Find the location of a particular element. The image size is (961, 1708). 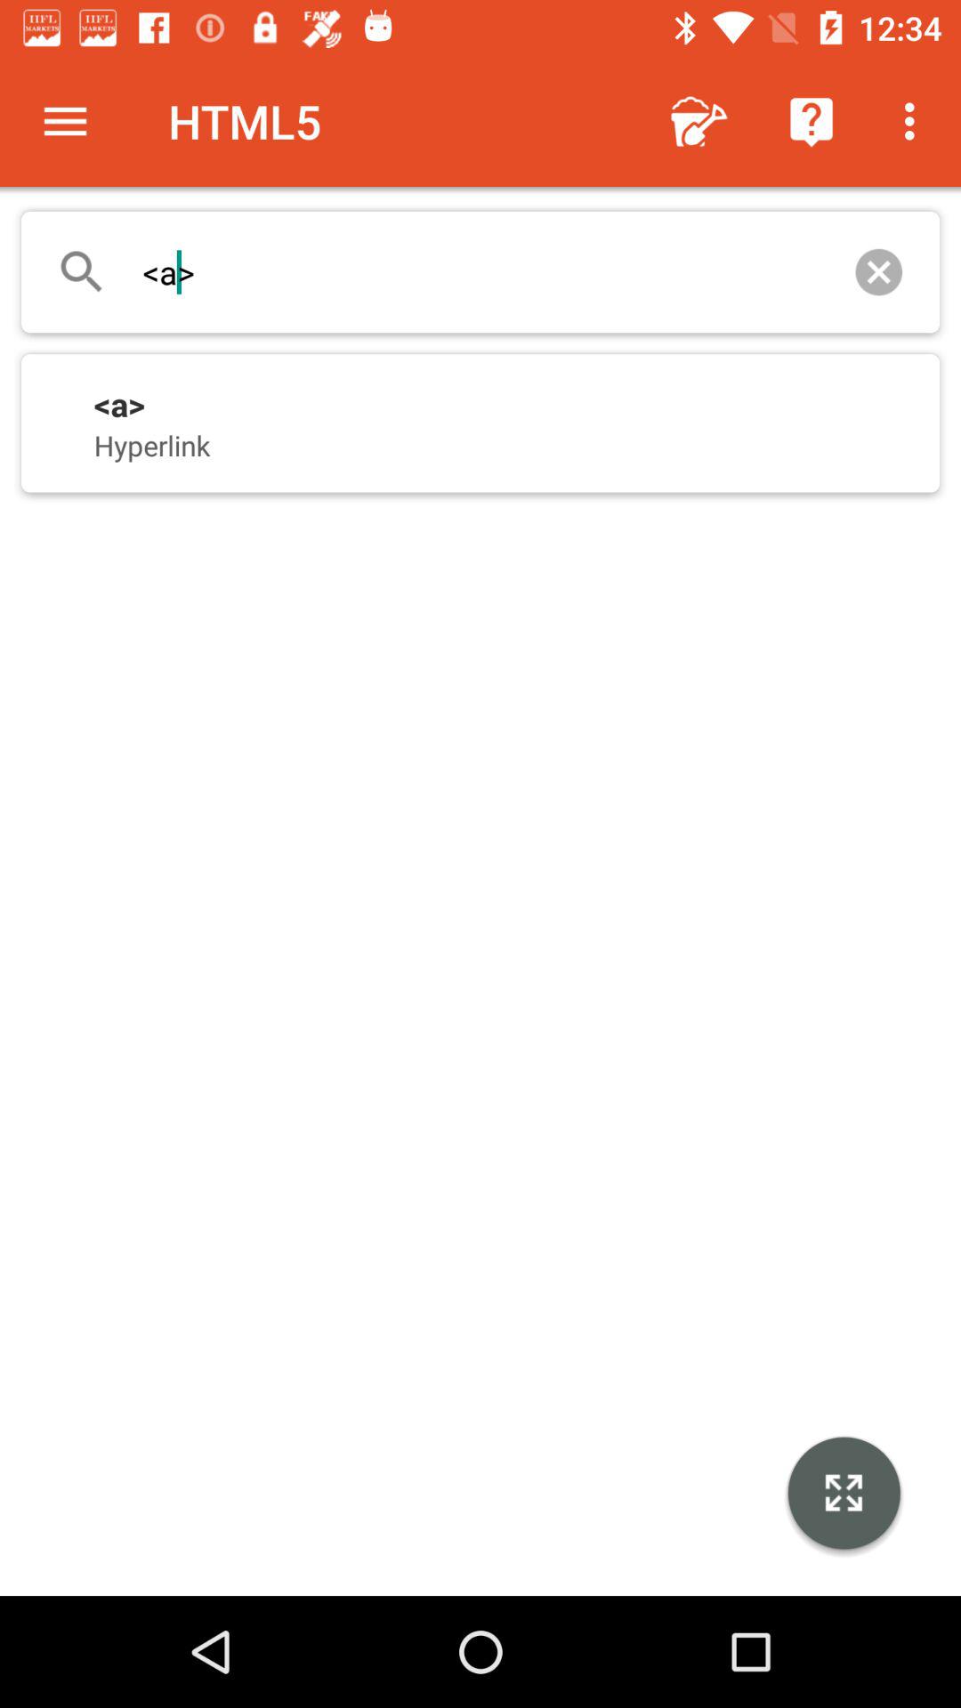

press icon at the bottom right corner is located at coordinates (844, 1495).